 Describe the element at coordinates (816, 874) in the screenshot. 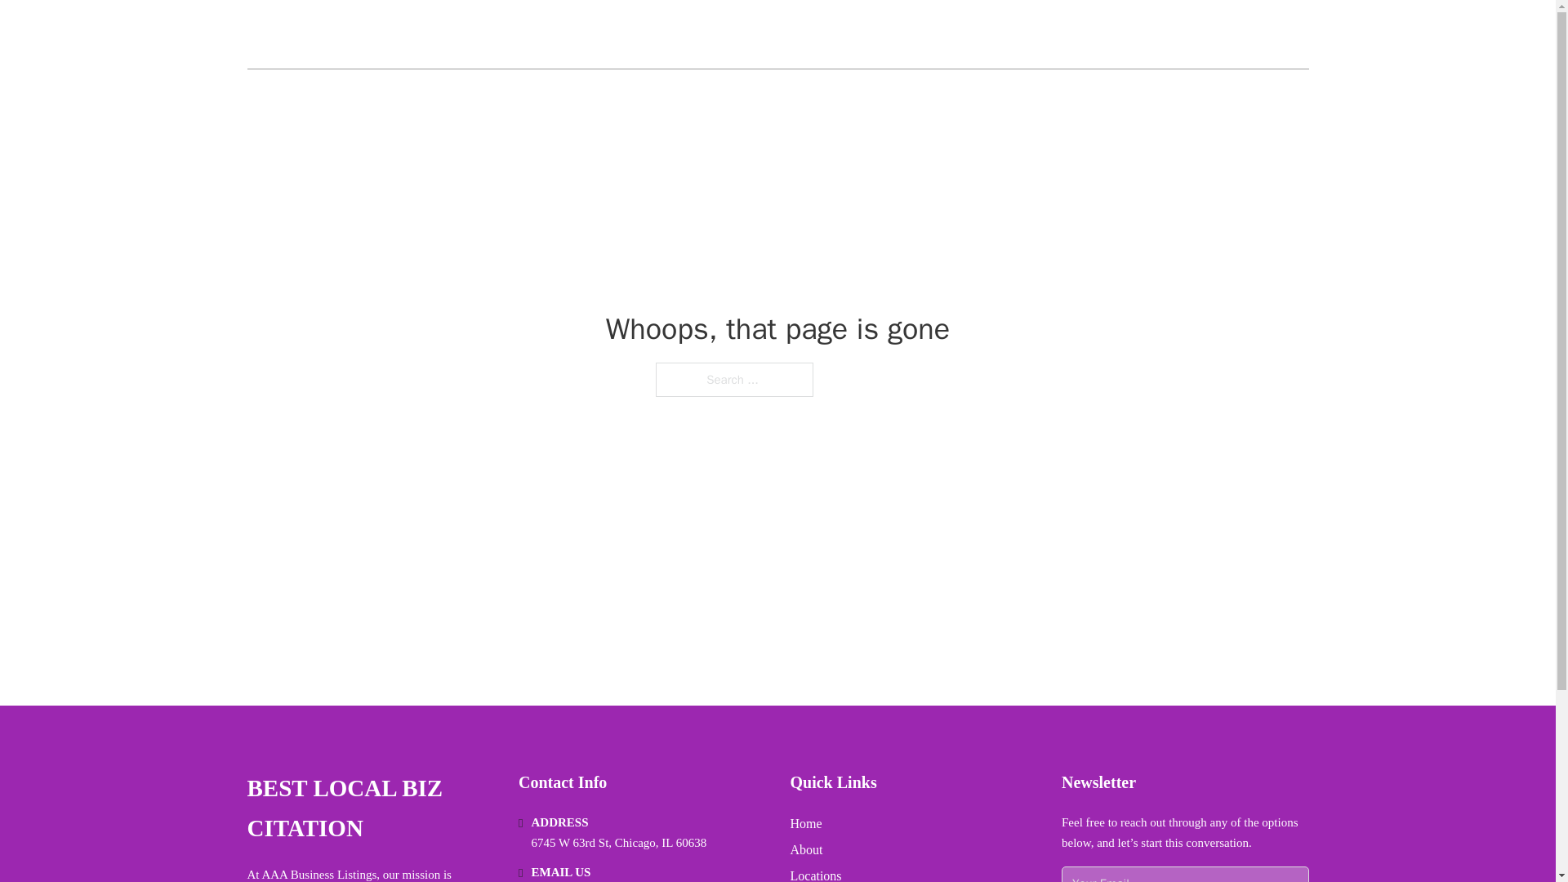

I see `Locations` at that location.